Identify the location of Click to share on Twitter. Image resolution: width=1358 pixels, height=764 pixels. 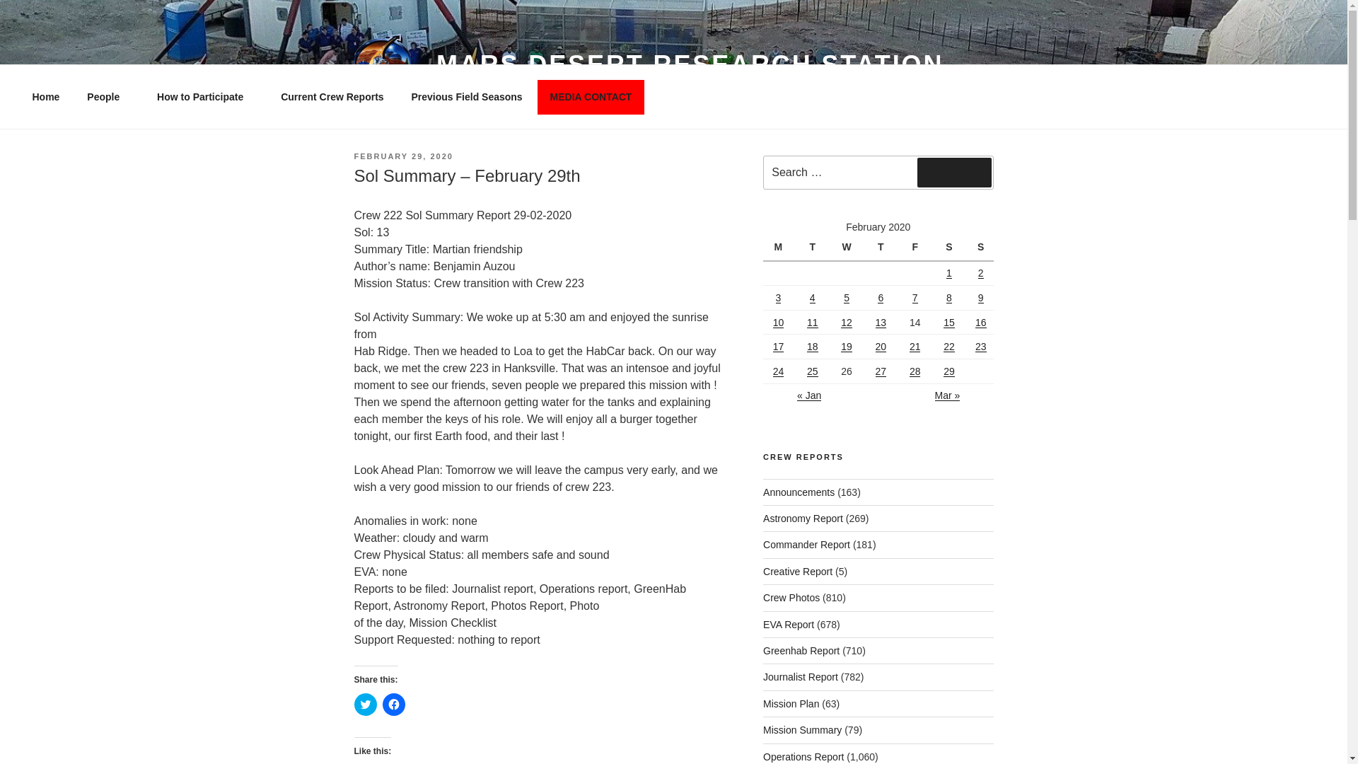
(364, 704).